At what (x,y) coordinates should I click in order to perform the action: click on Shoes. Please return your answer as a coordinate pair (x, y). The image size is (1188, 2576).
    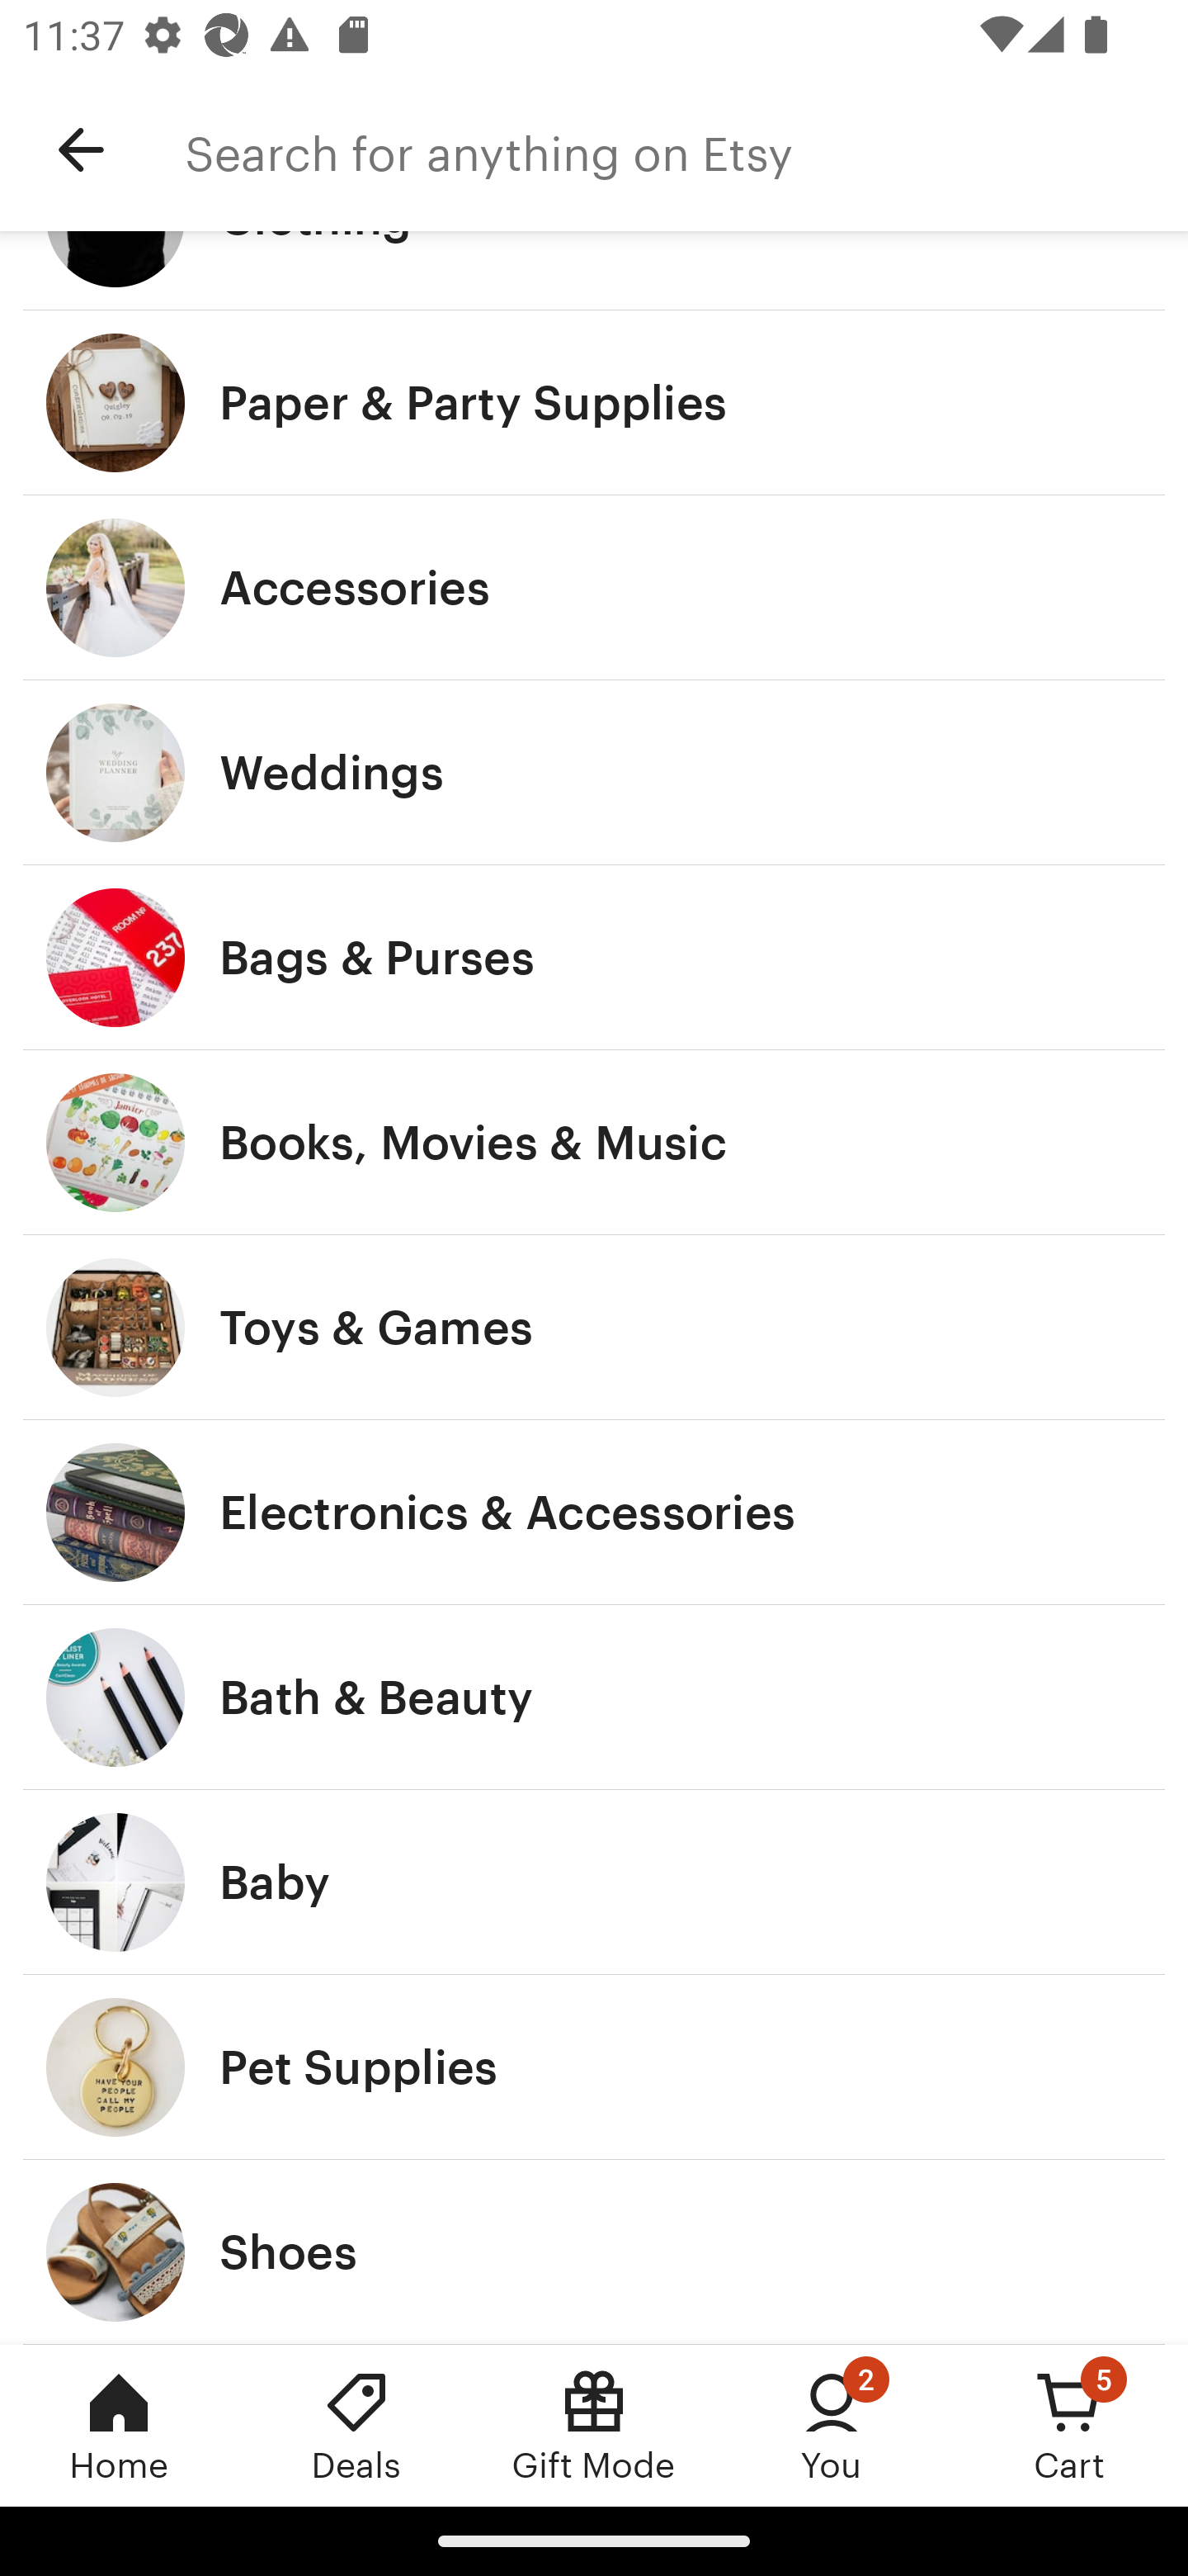
    Looking at the image, I should click on (594, 2251).